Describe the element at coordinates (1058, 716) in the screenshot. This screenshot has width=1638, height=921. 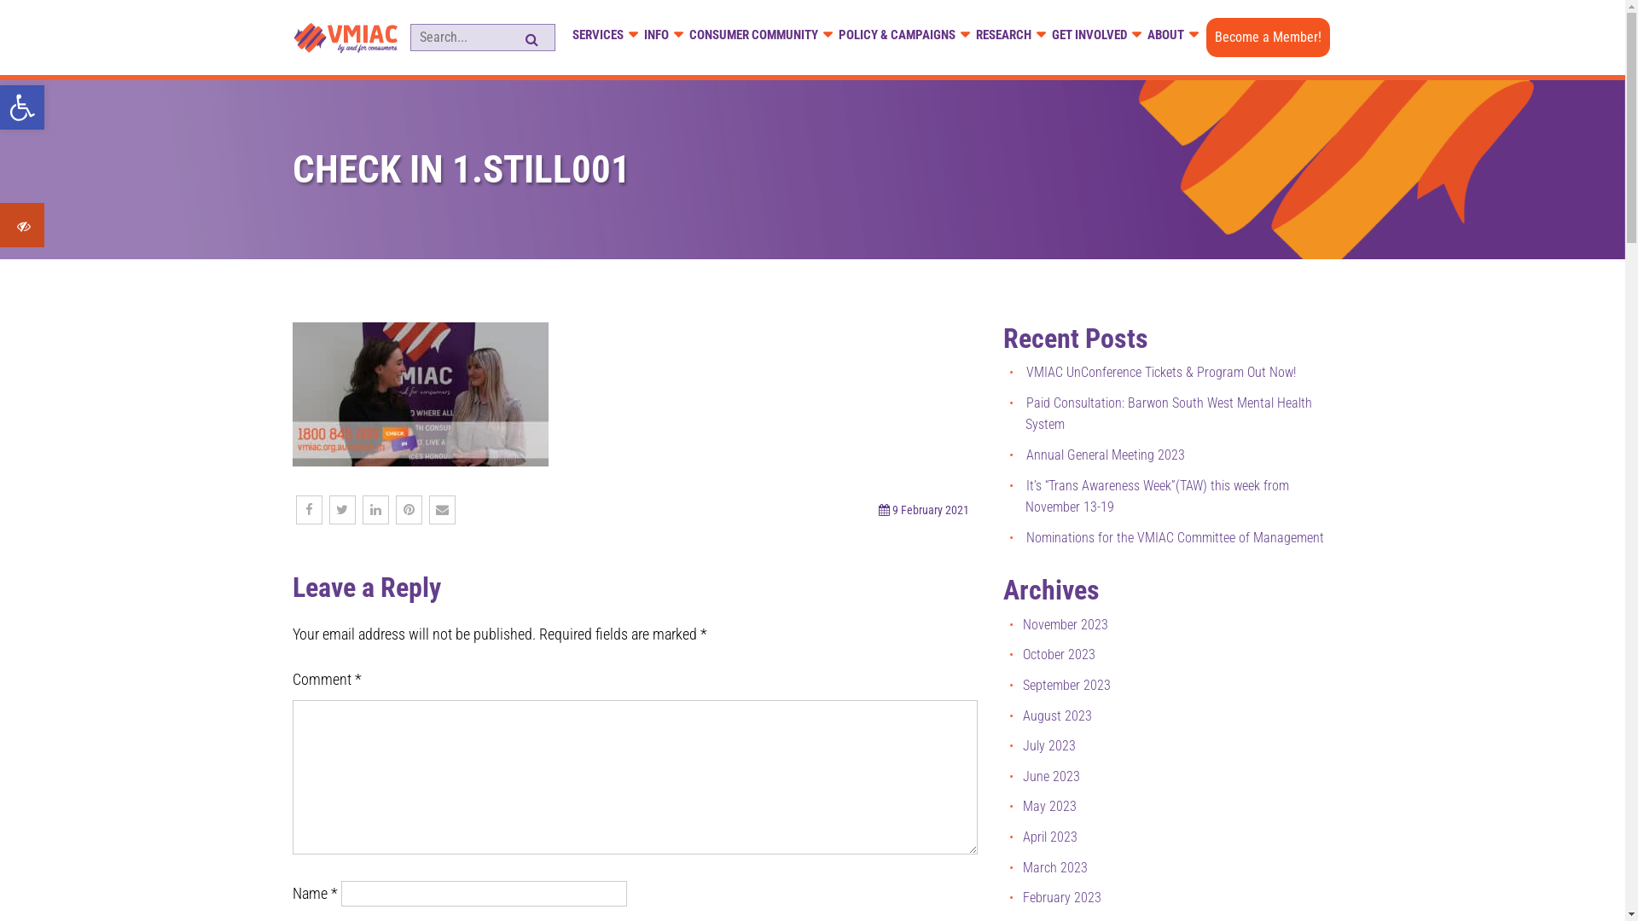
I see `August 2023` at that location.